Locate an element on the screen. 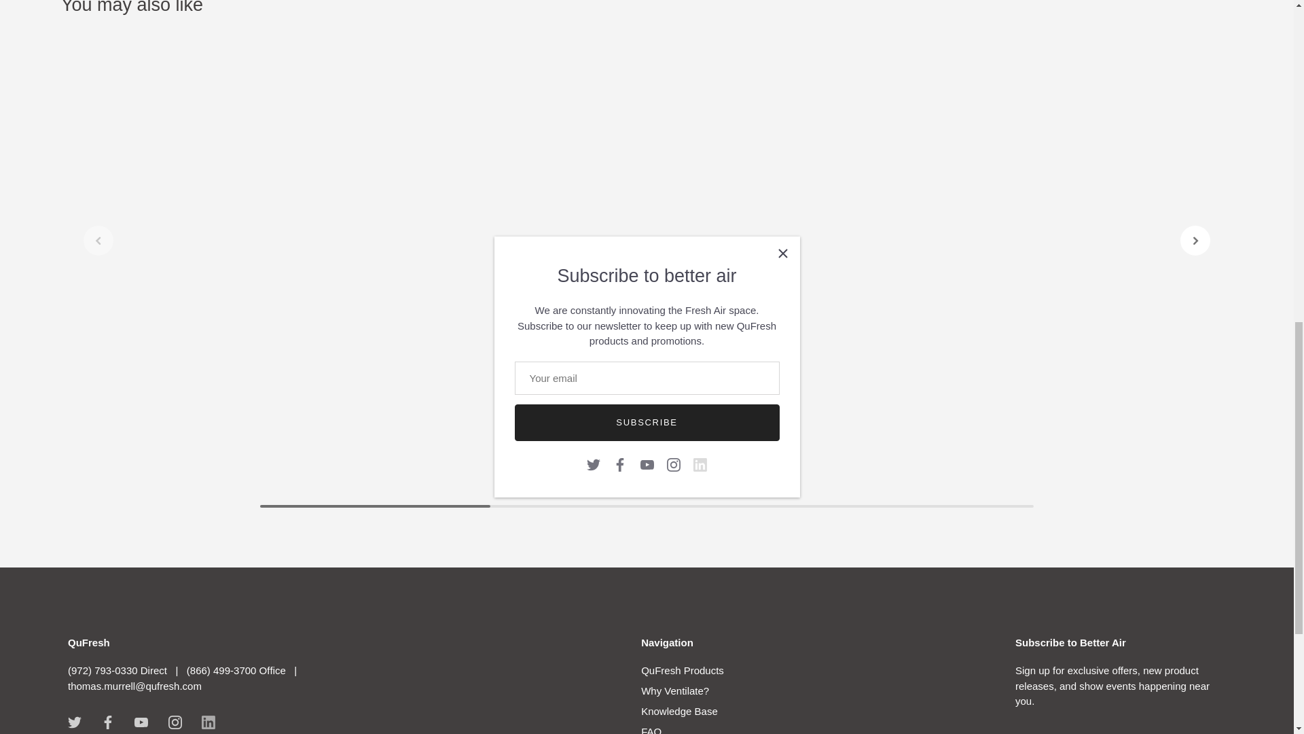 This screenshot has width=1304, height=734. Twitter is located at coordinates (74, 722).